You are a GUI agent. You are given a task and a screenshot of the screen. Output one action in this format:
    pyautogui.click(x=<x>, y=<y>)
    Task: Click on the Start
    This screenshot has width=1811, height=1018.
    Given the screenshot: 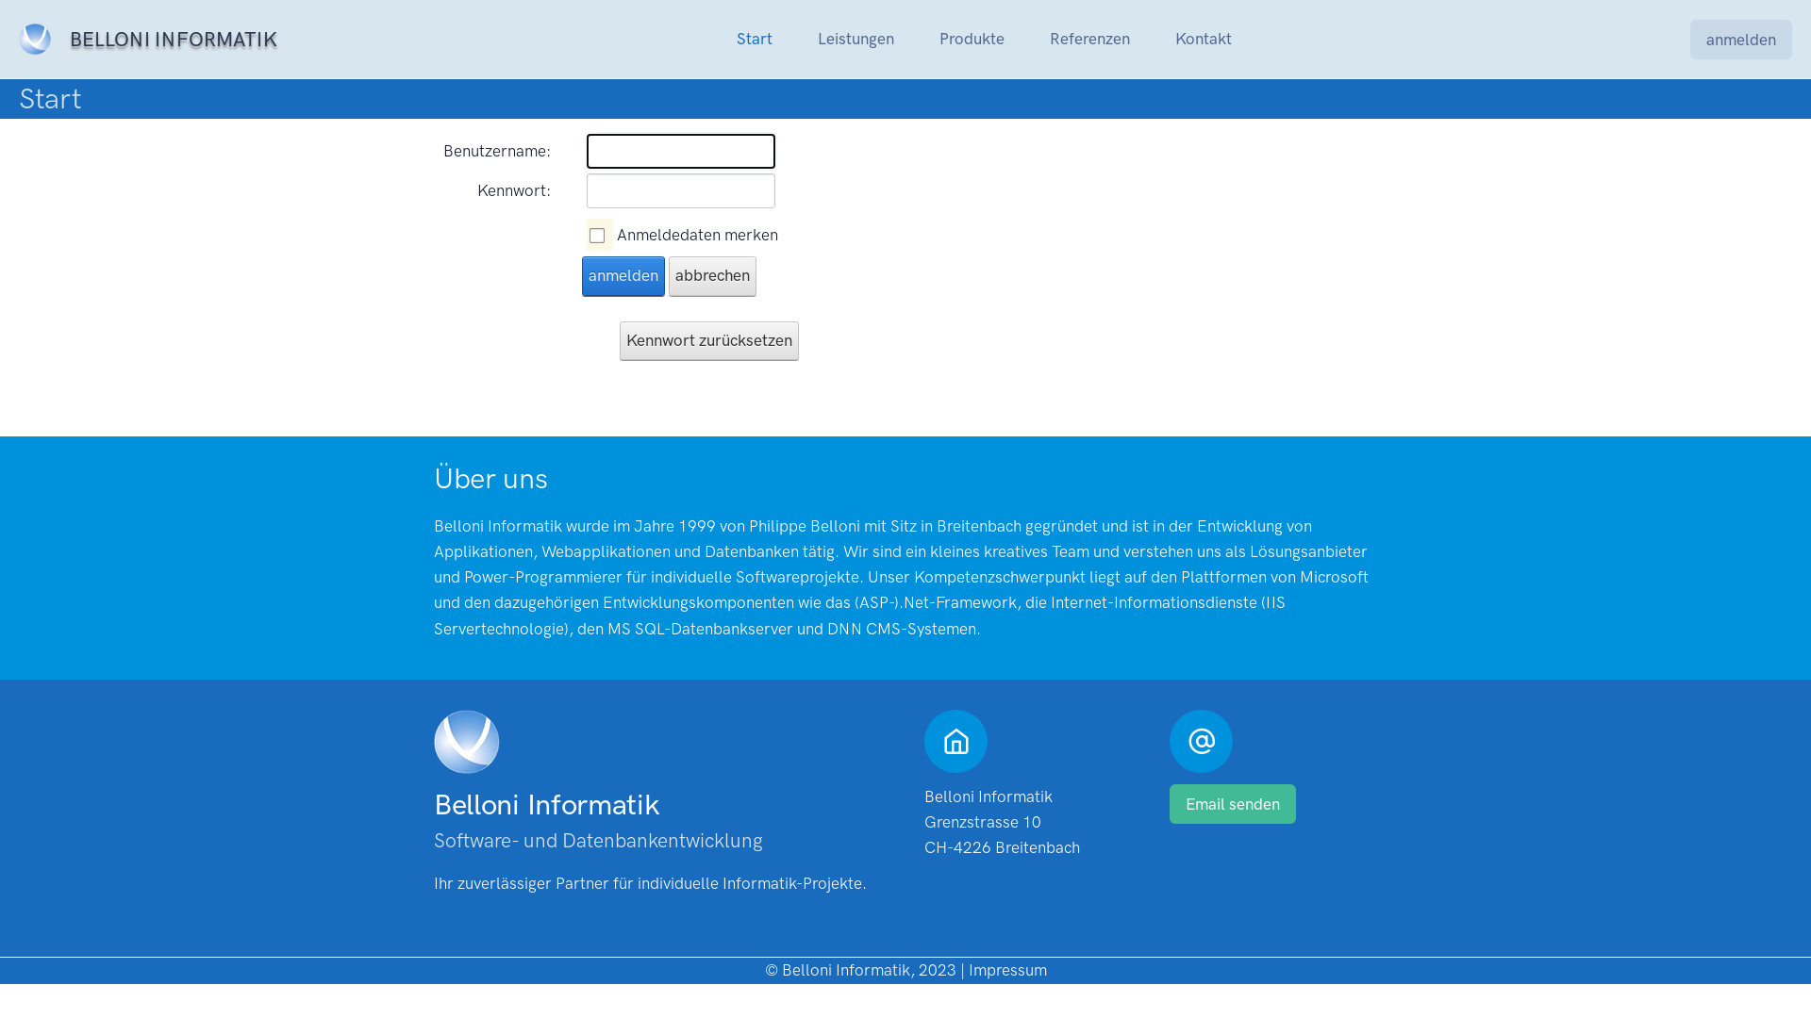 What is the action you would take?
    pyautogui.click(x=755, y=40)
    